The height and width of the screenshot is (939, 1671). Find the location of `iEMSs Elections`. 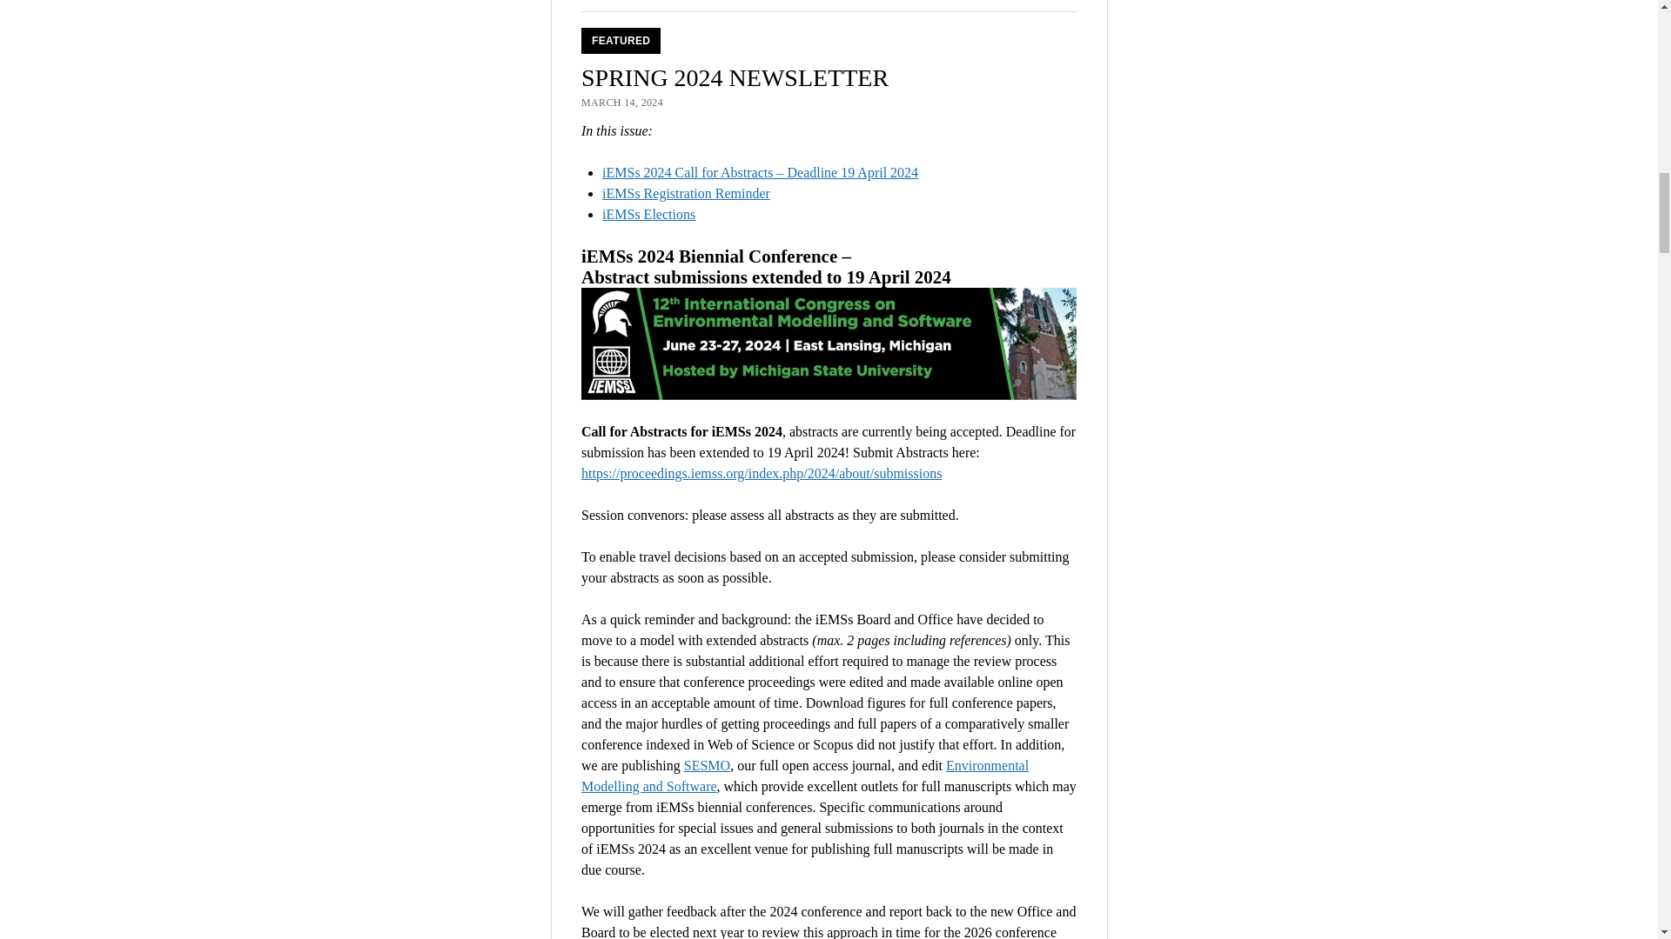

iEMSs Elections is located at coordinates (648, 214).